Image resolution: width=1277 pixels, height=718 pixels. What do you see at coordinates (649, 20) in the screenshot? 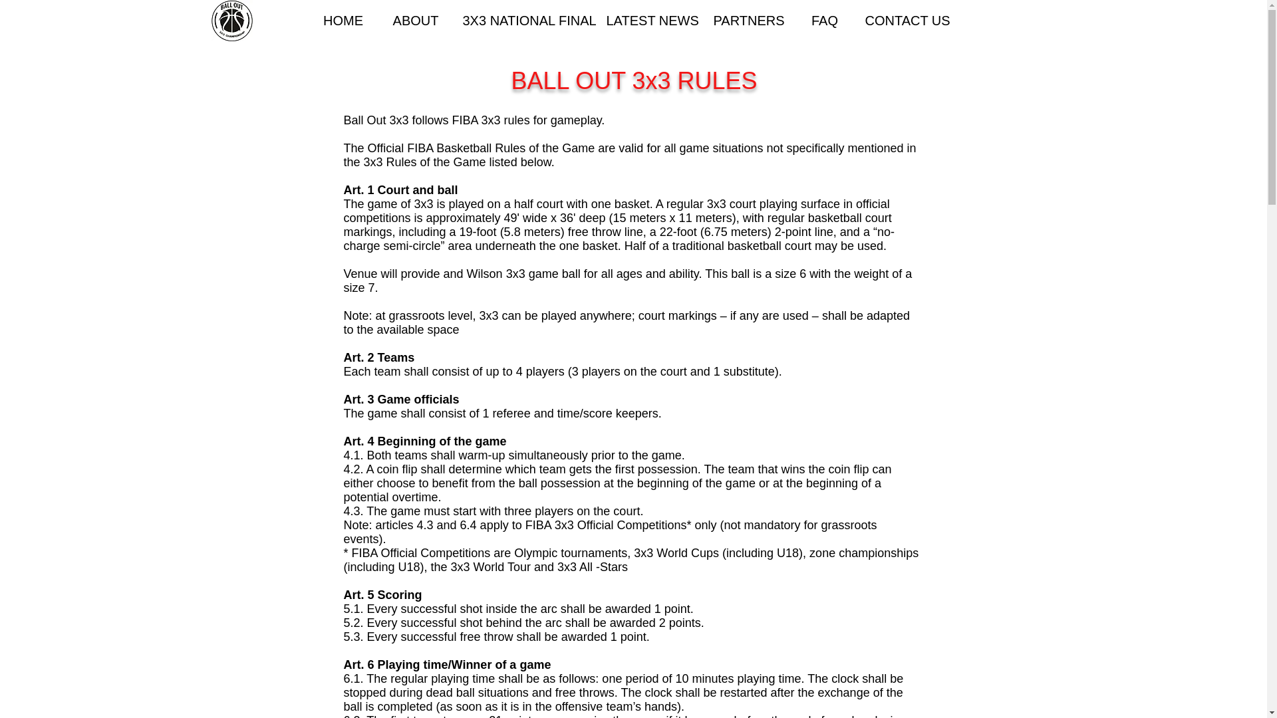
I see `LATEST NEWS` at bounding box center [649, 20].